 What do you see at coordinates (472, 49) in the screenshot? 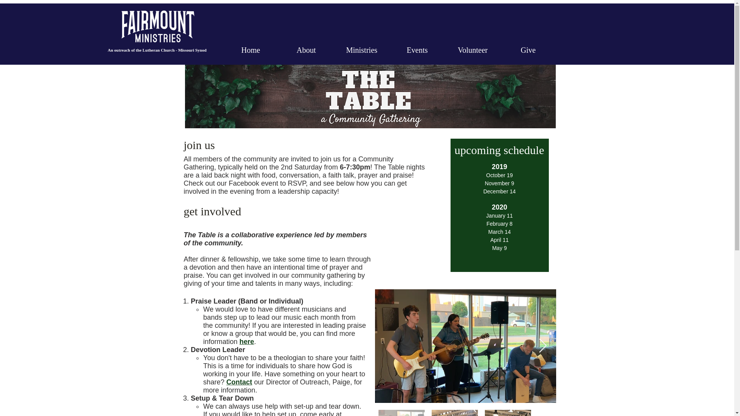
I see `Volunteer` at bounding box center [472, 49].